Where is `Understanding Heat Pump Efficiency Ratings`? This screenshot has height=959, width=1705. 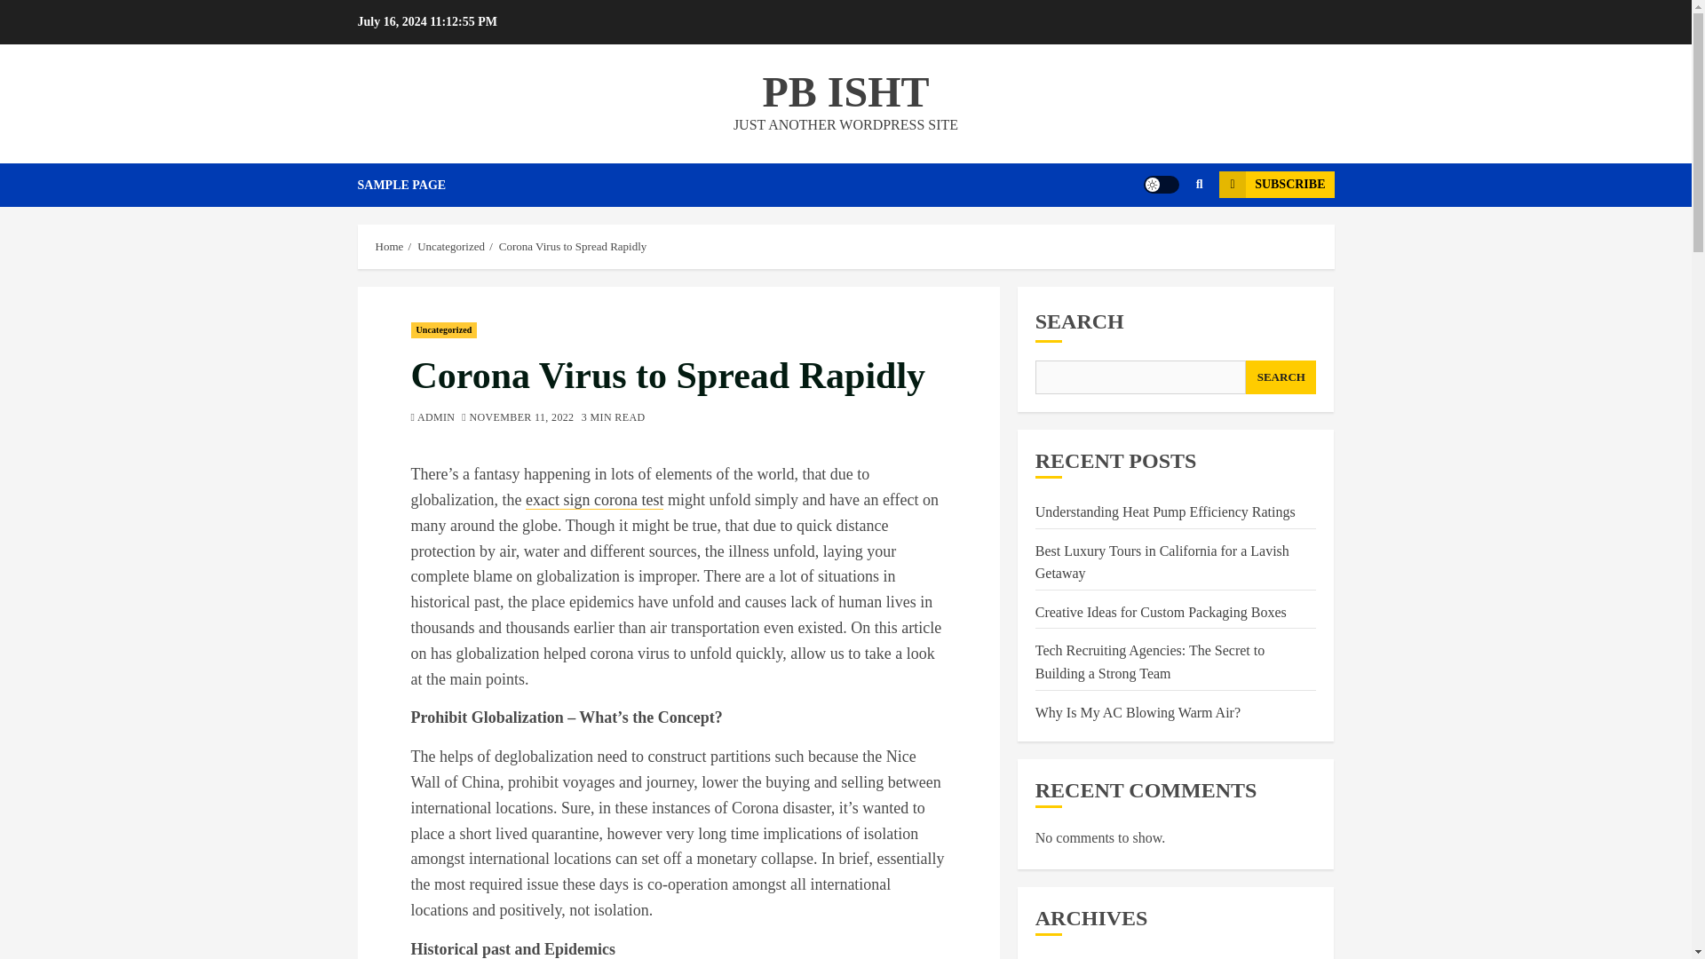
Understanding Heat Pump Efficiency Ratings is located at coordinates (1165, 512).